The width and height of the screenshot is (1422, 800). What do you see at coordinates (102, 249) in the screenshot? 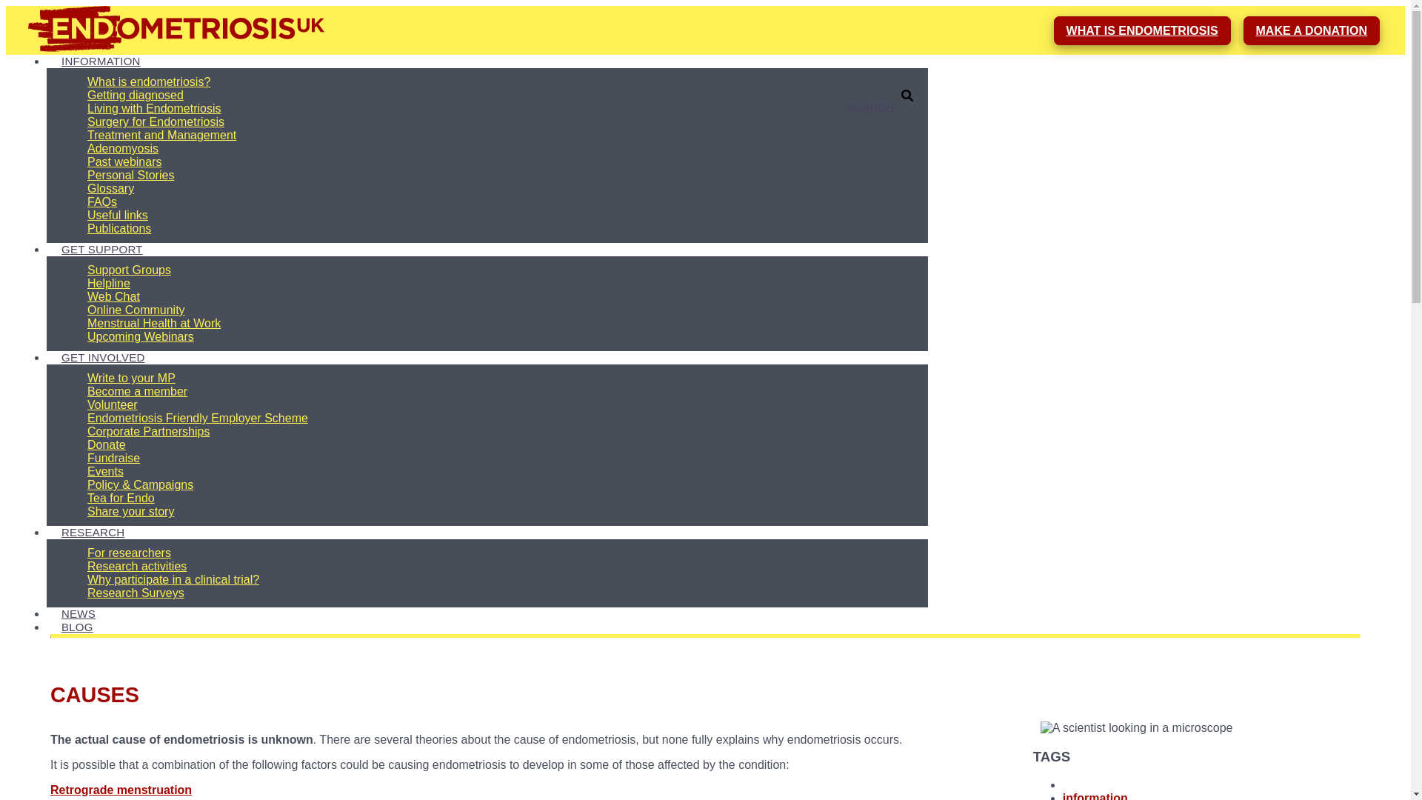
I see `GET SUPPORT` at bounding box center [102, 249].